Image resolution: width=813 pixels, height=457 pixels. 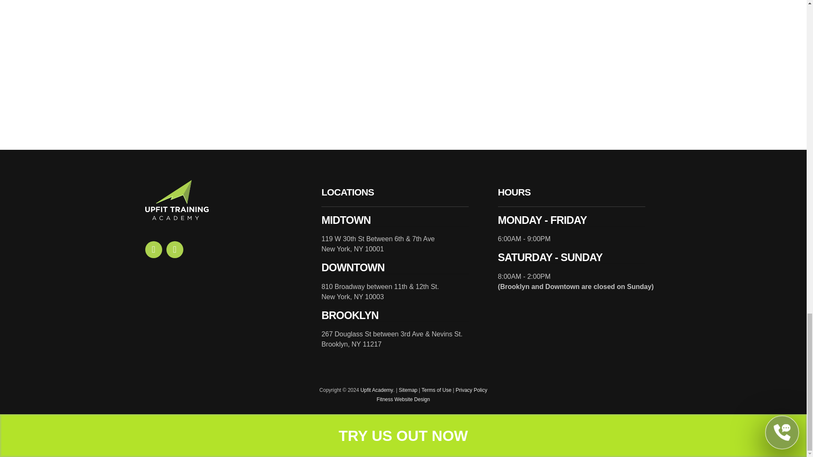 What do you see at coordinates (376, 390) in the screenshot?
I see `Upfit Academy` at bounding box center [376, 390].